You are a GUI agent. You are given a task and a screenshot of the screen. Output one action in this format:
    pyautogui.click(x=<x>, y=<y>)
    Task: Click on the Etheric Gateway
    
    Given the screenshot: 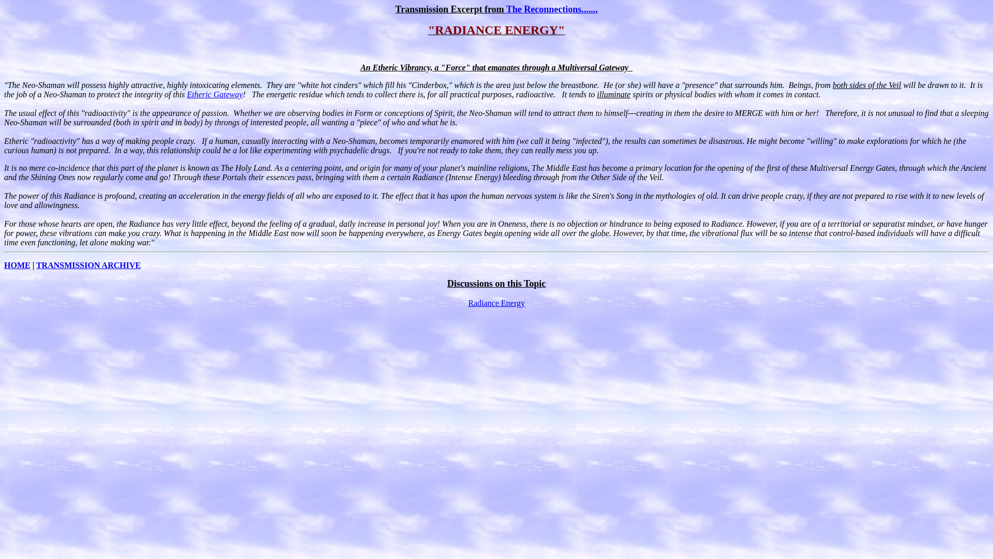 What is the action you would take?
    pyautogui.click(x=215, y=94)
    